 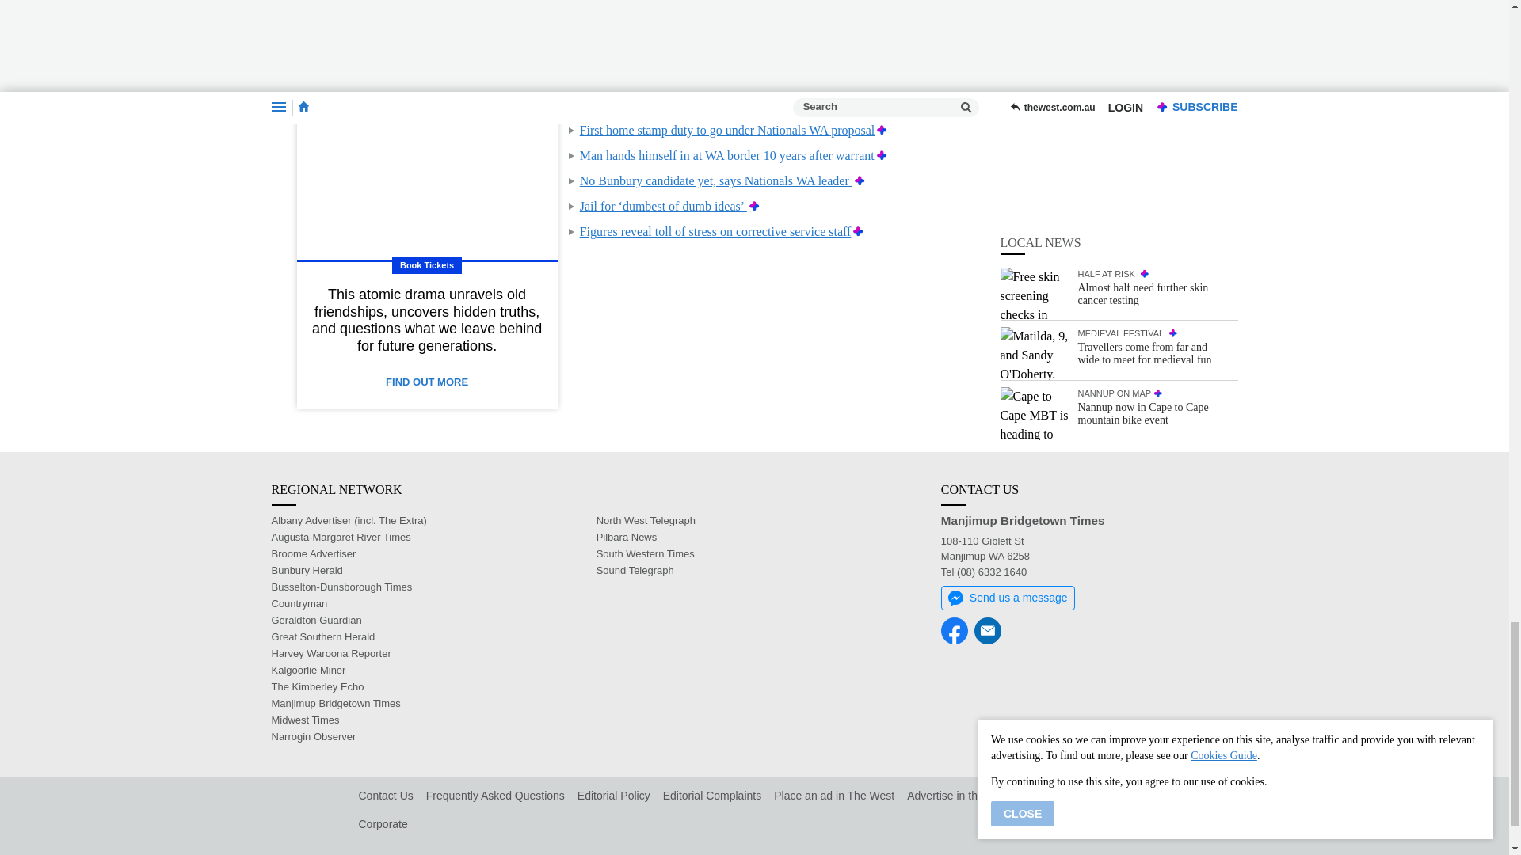 I want to click on Premium, so click(x=754, y=206).